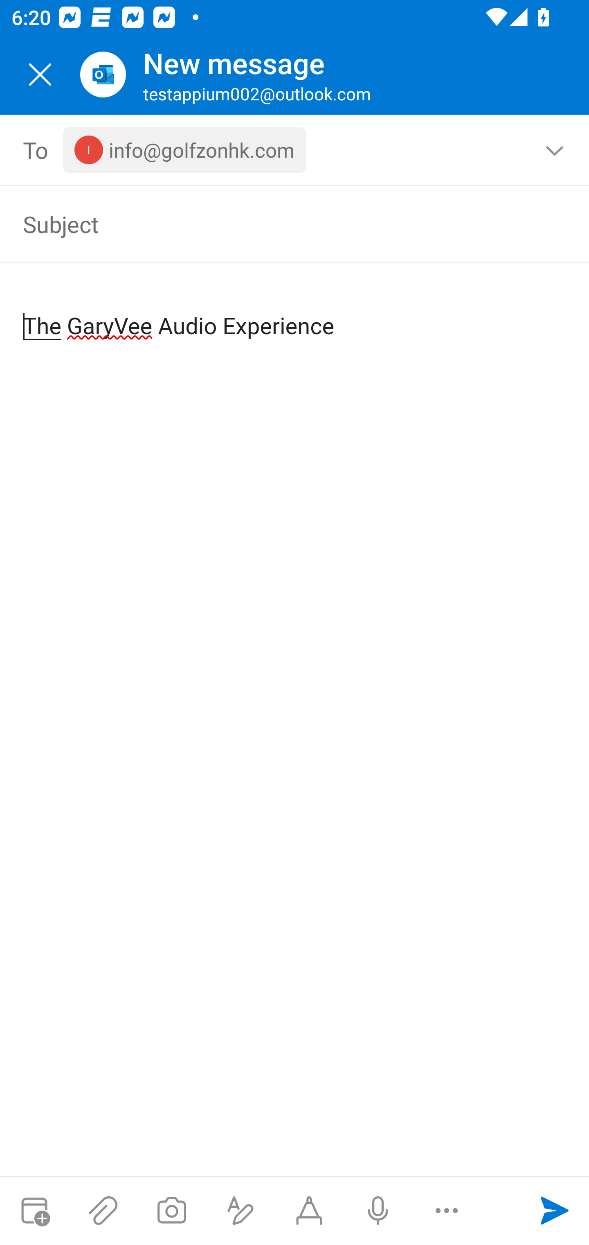 The width and height of the screenshot is (589, 1245). What do you see at coordinates (241, 1211) in the screenshot?
I see `Show formatting options` at bounding box center [241, 1211].